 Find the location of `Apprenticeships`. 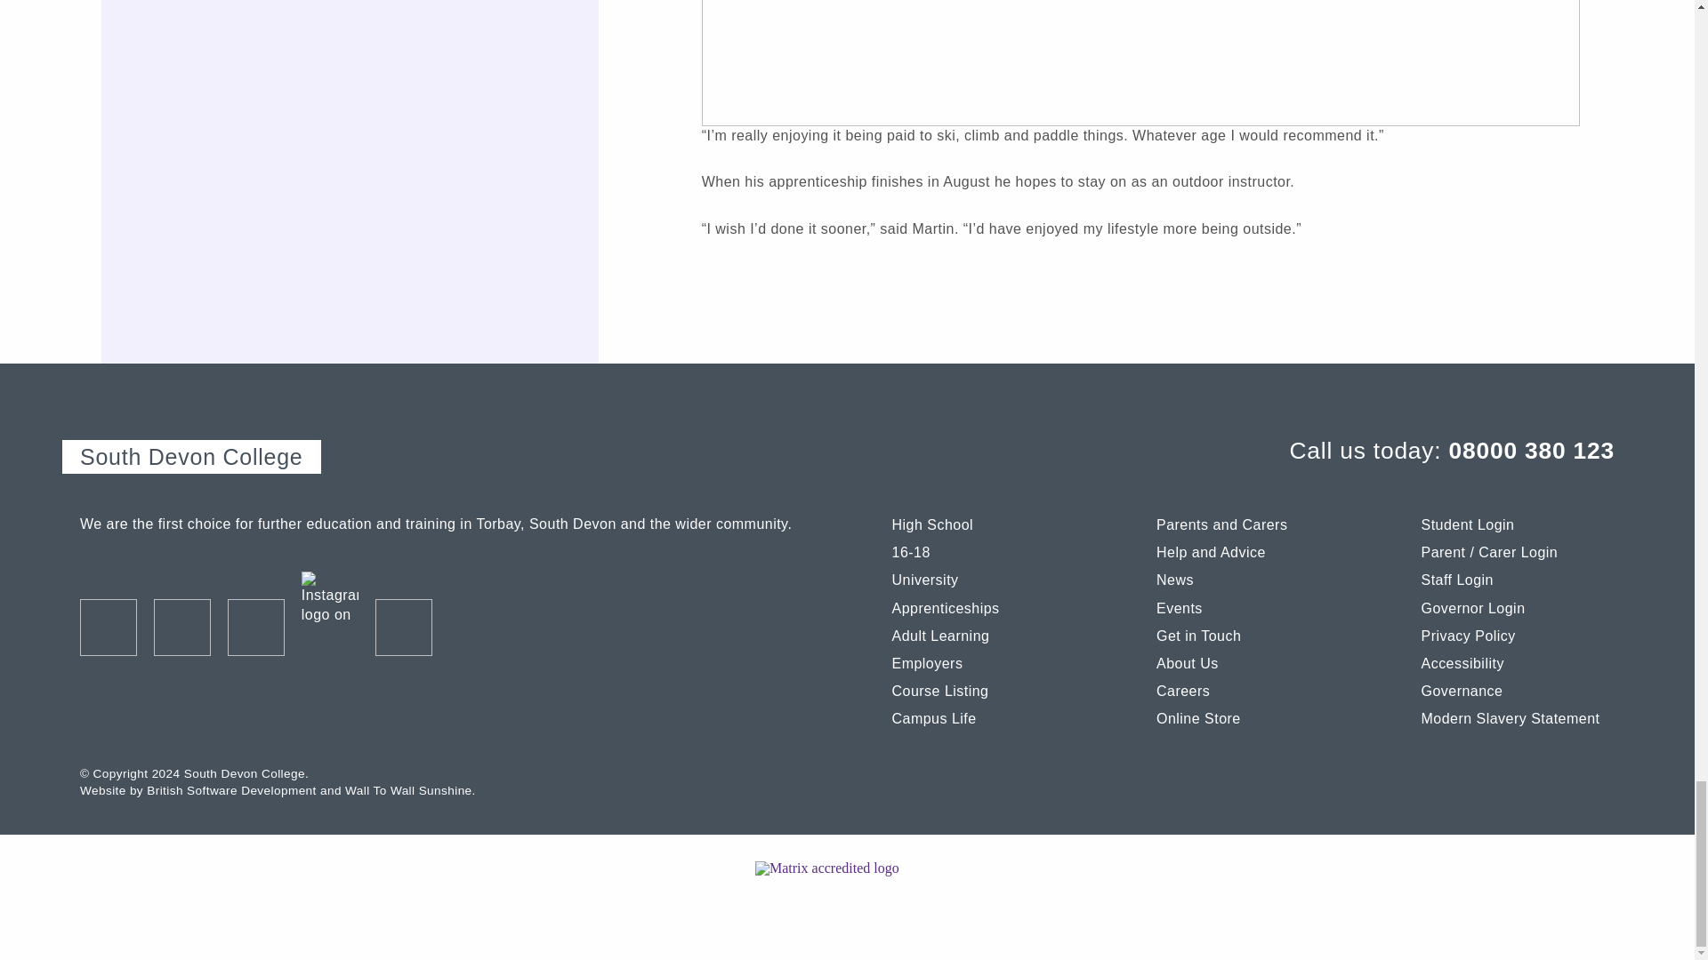

Apprenticeships is located at coordinates (987, 604).